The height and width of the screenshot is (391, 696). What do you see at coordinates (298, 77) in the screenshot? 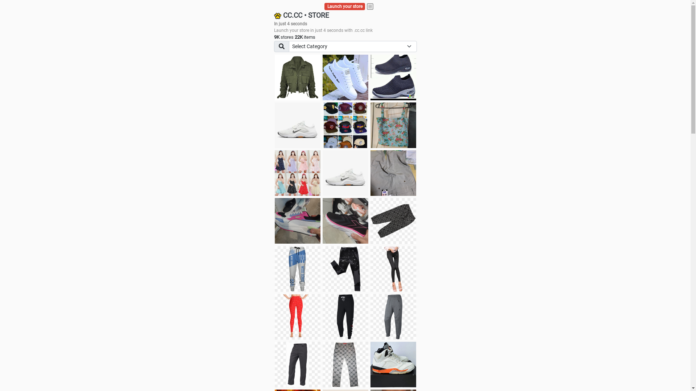
I see `jacket` at bounding box center [298, 77].